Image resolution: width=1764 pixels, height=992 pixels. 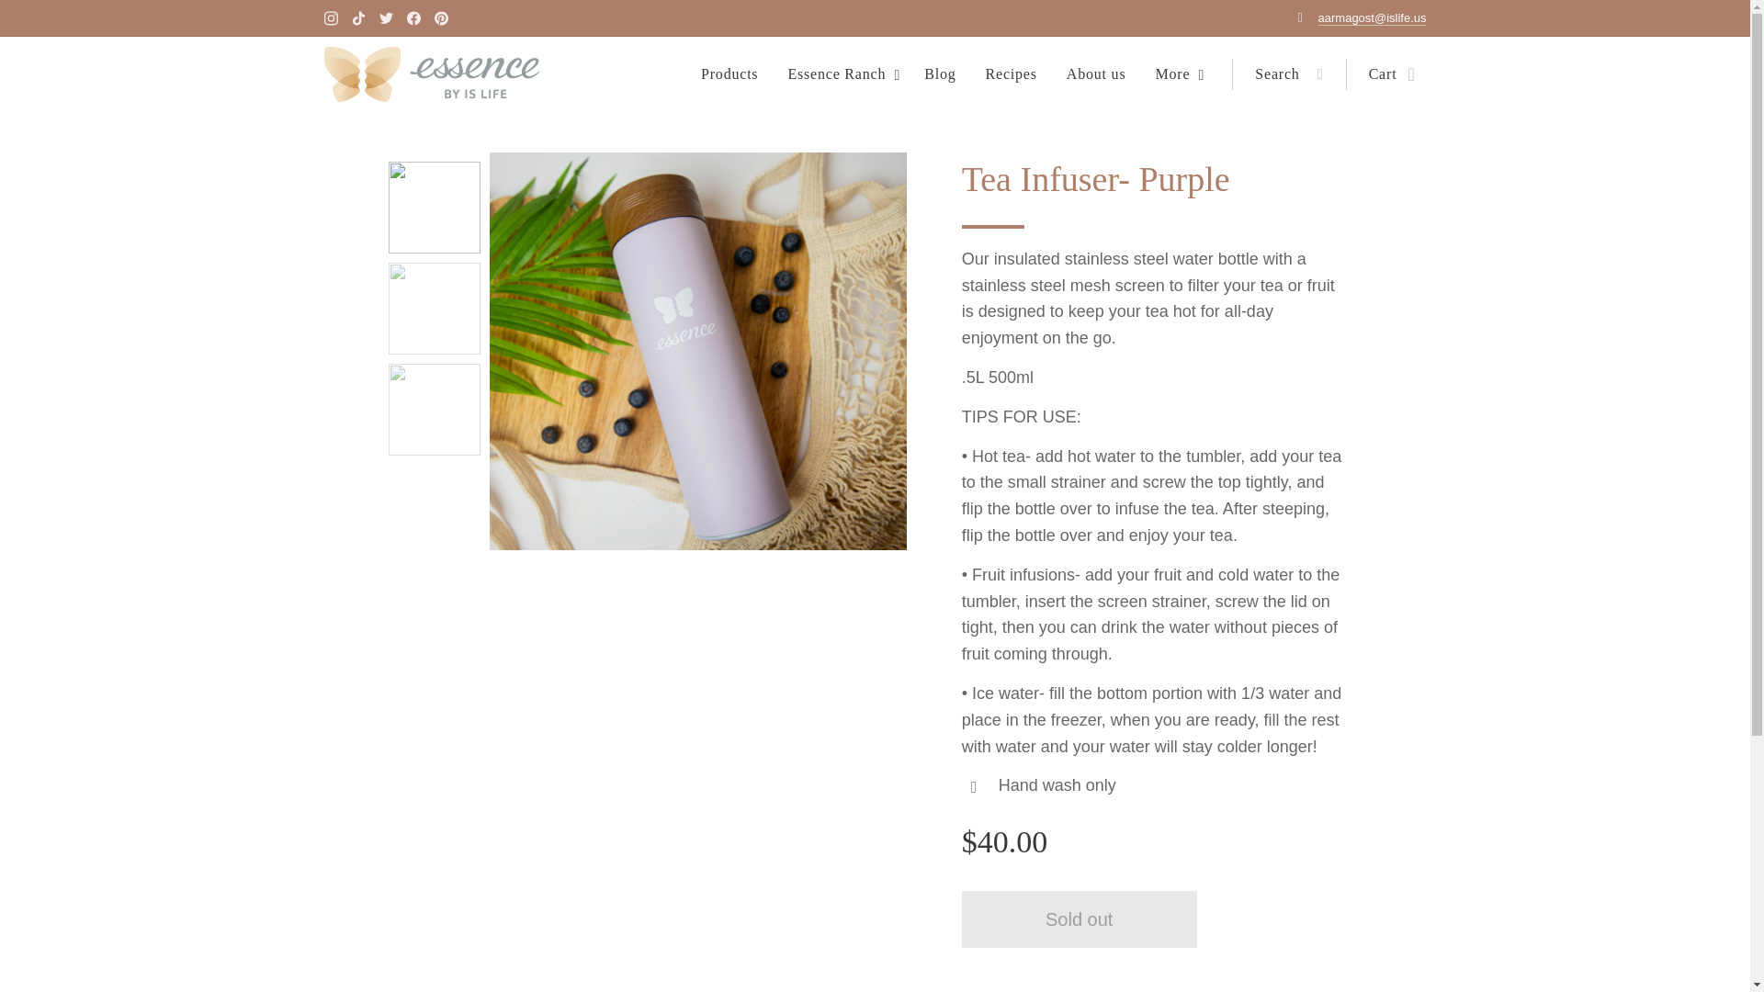 I want to click on Blog, so click(x=940, y=73).